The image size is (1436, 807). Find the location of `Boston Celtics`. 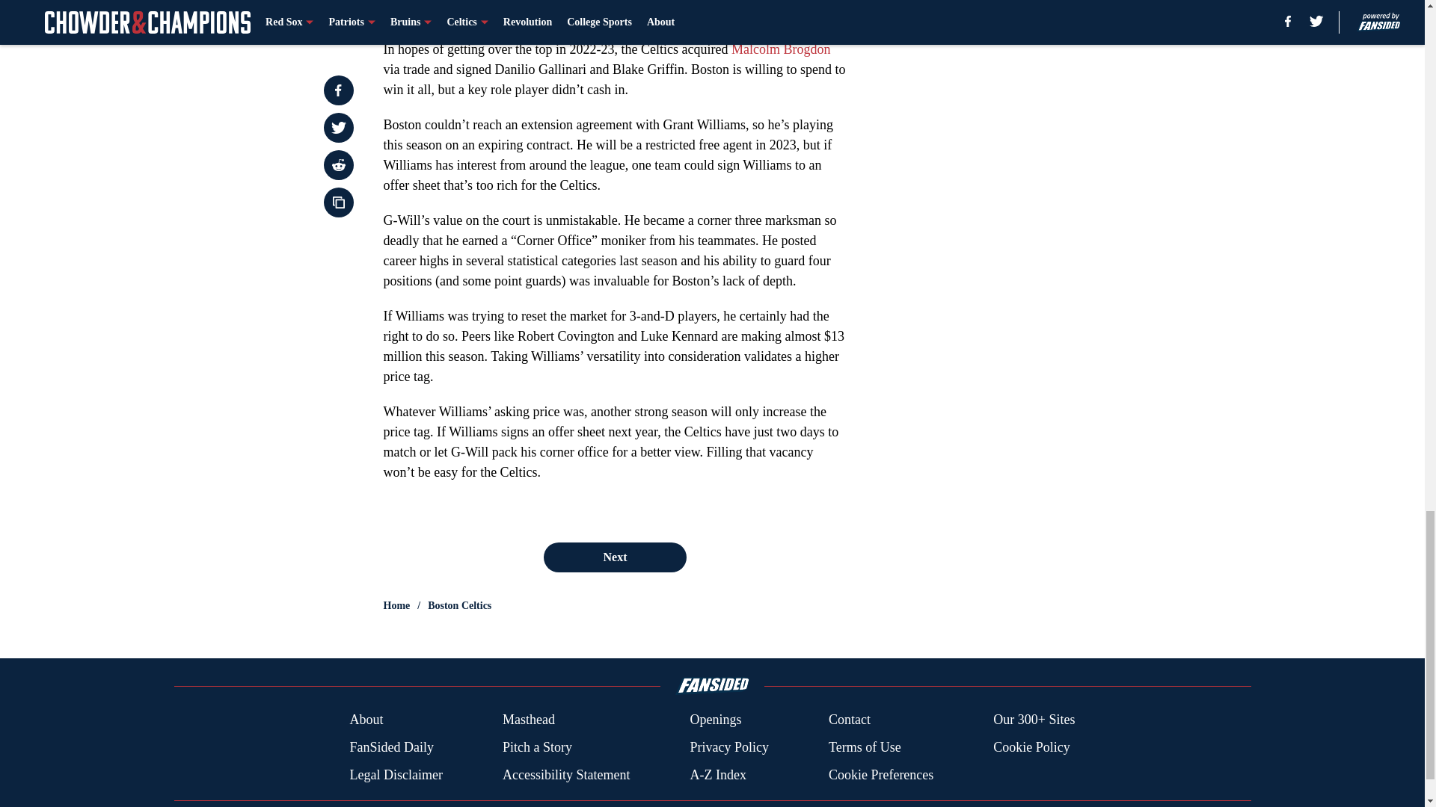

Boston Celtics is located at coordinates (459, 605).